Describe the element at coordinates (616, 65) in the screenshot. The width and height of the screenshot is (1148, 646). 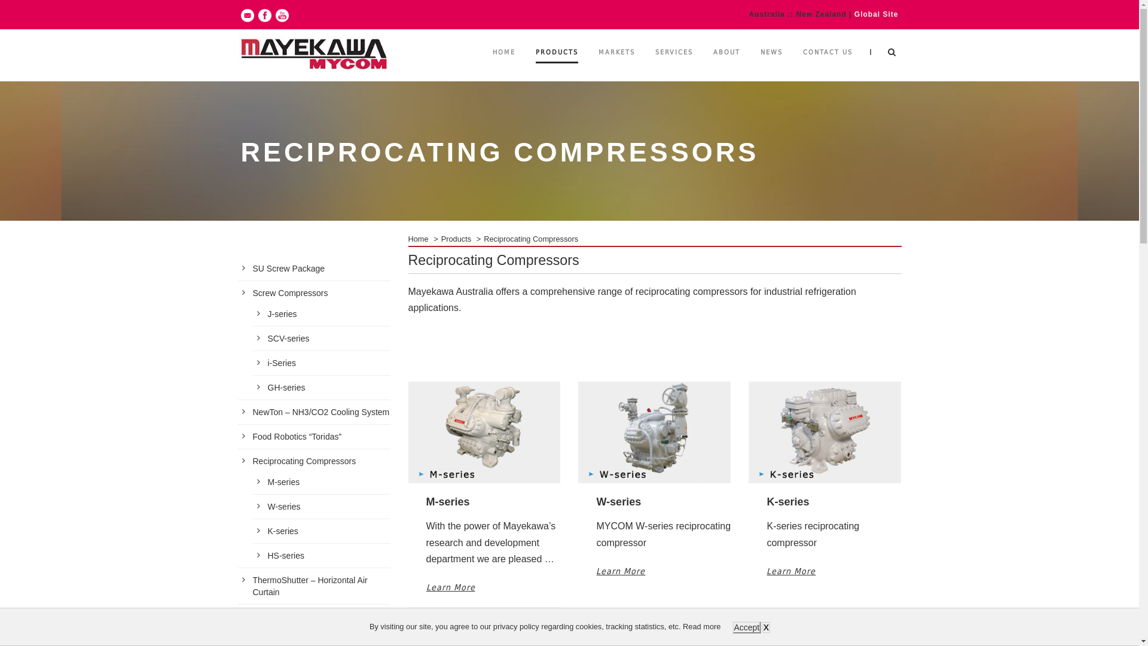
I see `MARKETS` at that location.